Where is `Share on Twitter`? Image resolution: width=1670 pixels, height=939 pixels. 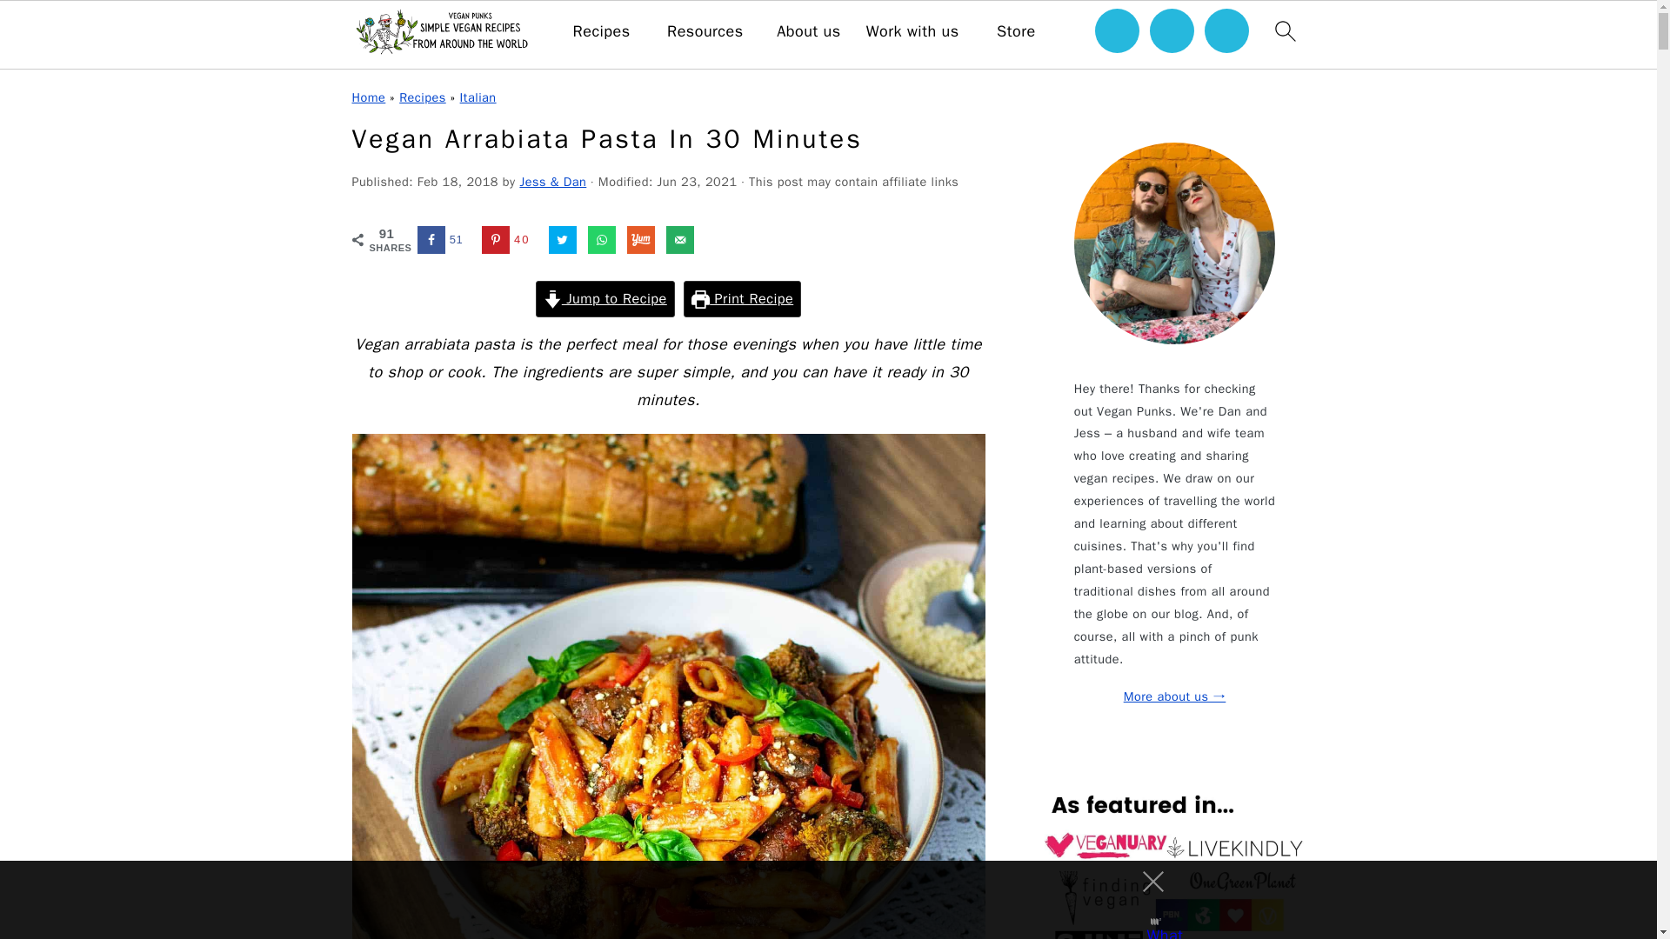 Share on Twitter is located at coordinates (562, 240).